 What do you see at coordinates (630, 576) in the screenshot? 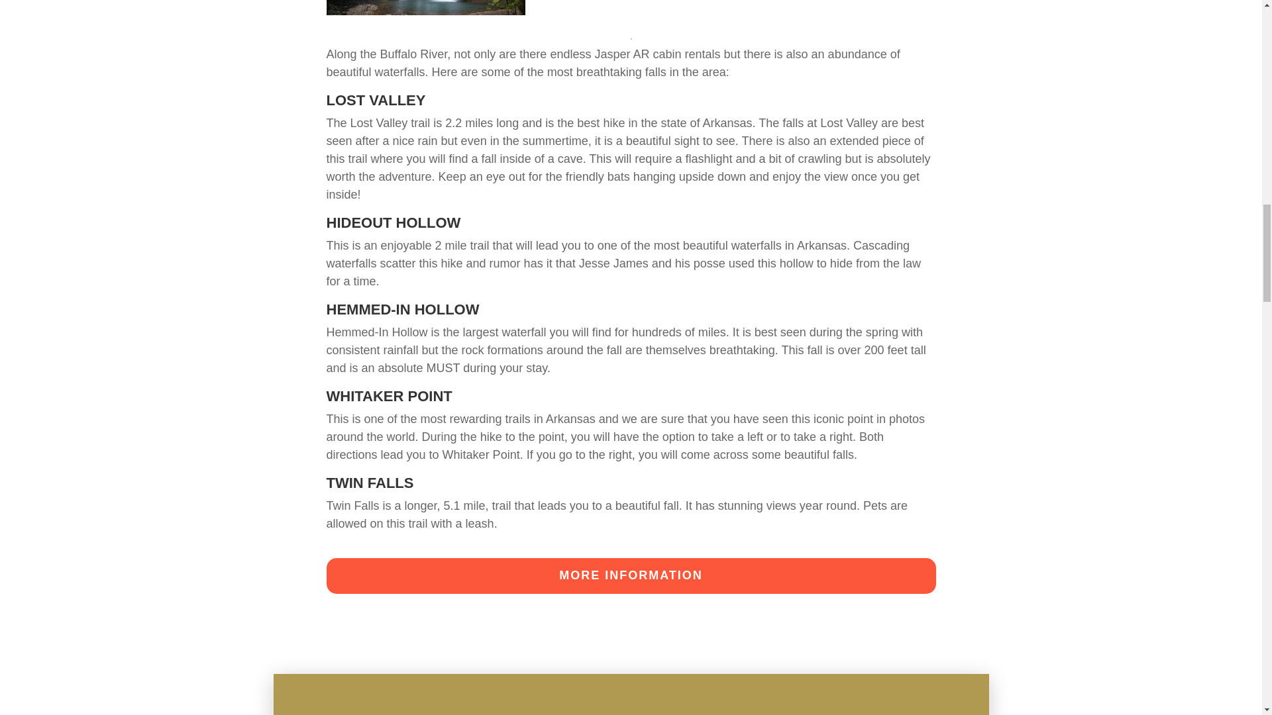
I see `MORE INFORMATION` at bounding box center [630, 576].